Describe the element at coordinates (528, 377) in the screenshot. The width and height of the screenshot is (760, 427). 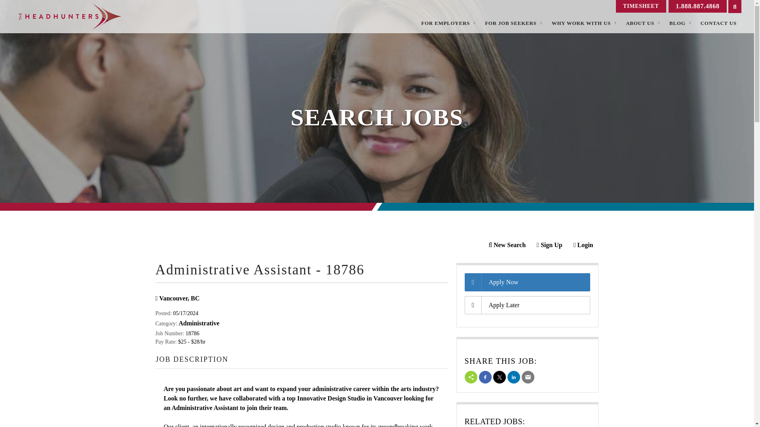
I see `social Email` at that location.